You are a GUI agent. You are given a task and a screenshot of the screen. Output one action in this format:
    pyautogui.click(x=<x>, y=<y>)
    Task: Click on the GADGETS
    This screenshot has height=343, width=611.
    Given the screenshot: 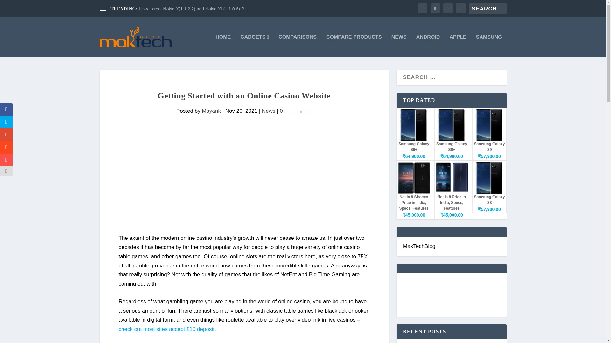 What is the action you would take?
    pyautogui.click(x=254, y=46)
    